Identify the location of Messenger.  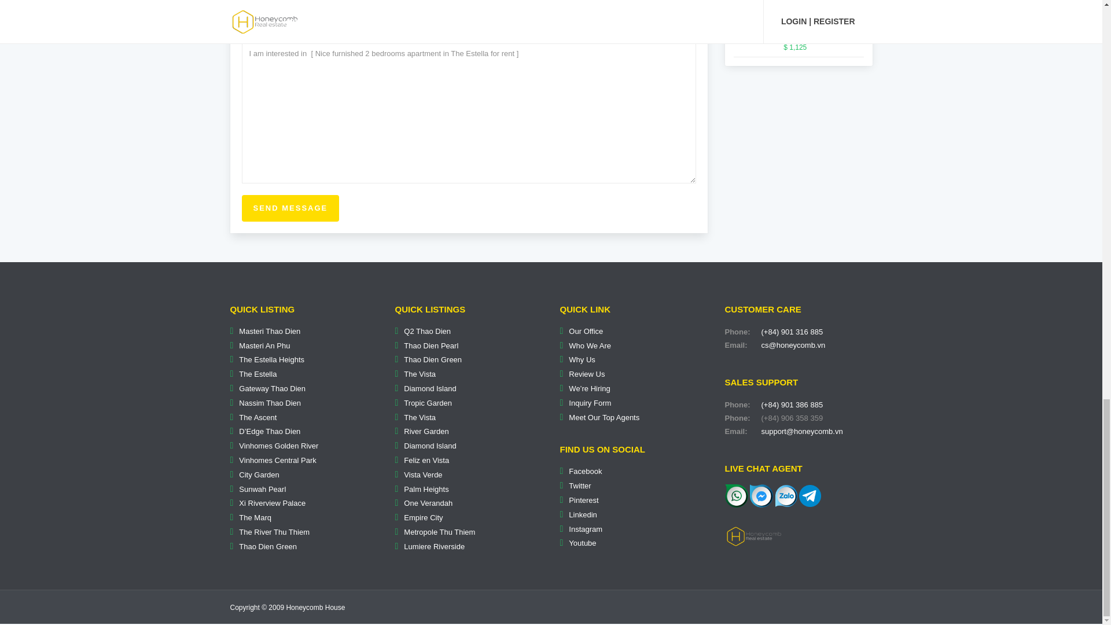
(761, 495).